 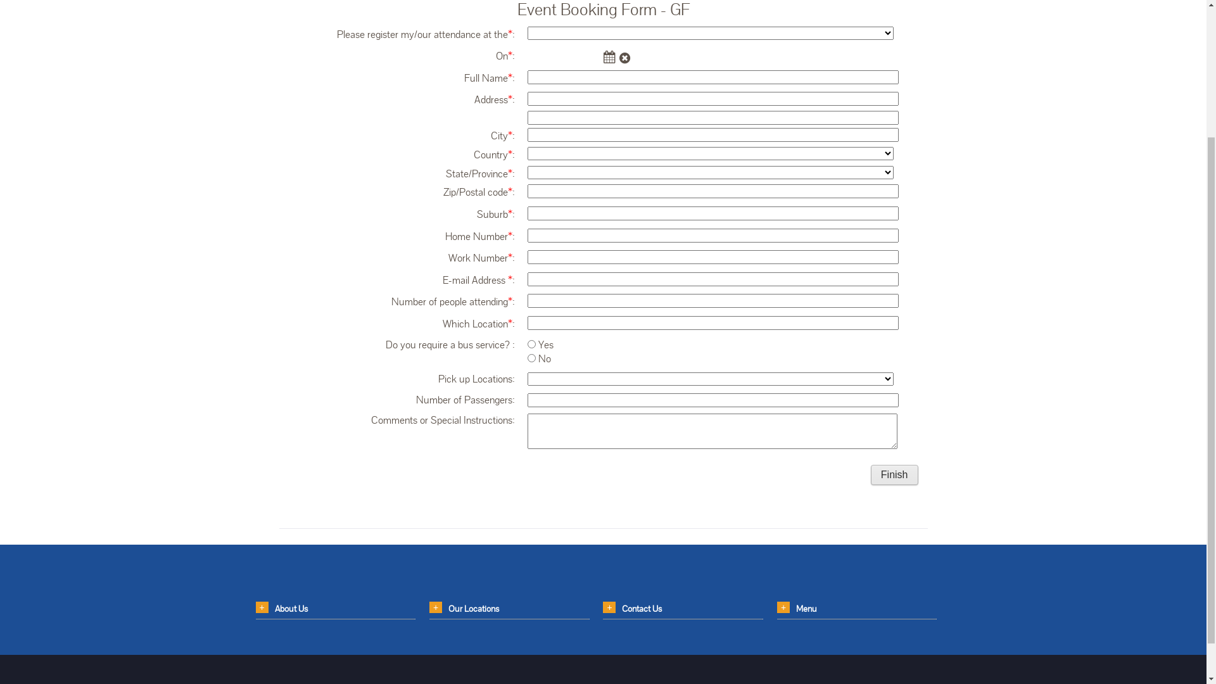 What do you see at coordinates (733, 125) in the screenshot?
I see `Information & Resources` at bounding box center [733, 125].